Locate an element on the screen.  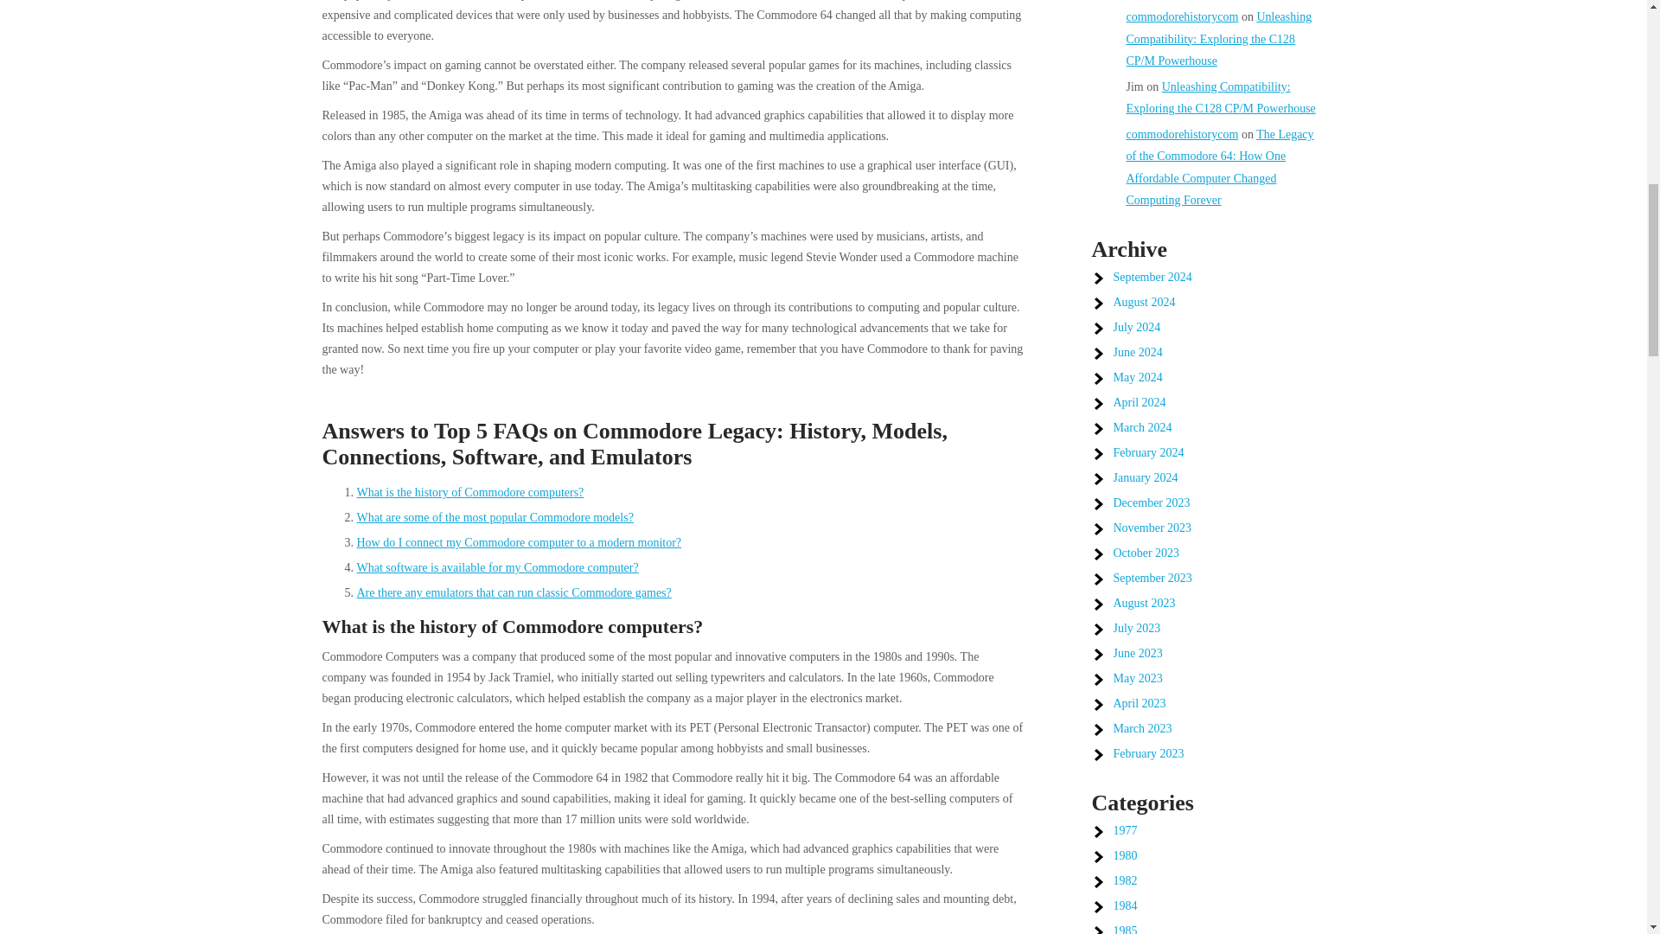
How do I connect my Commodore computer to a modern monitor? is located at coordinates (519, 542).